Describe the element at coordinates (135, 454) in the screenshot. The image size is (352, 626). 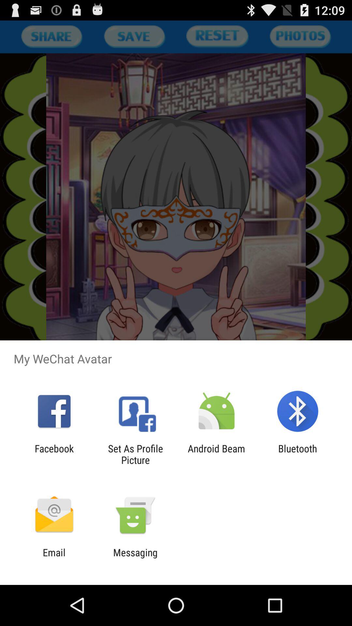
I see `turn on the item to the right of the facebook app` at that location.